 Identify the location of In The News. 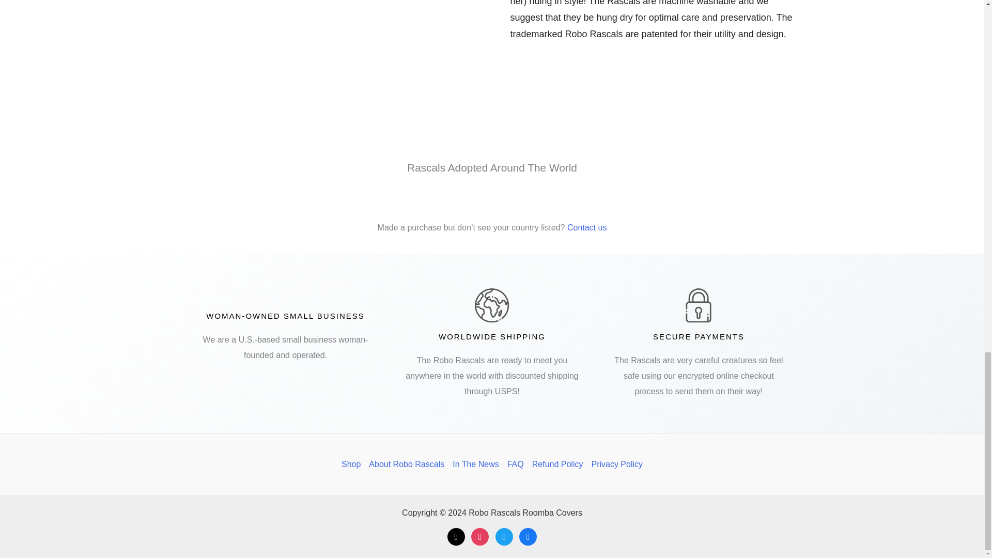
(475, 464).